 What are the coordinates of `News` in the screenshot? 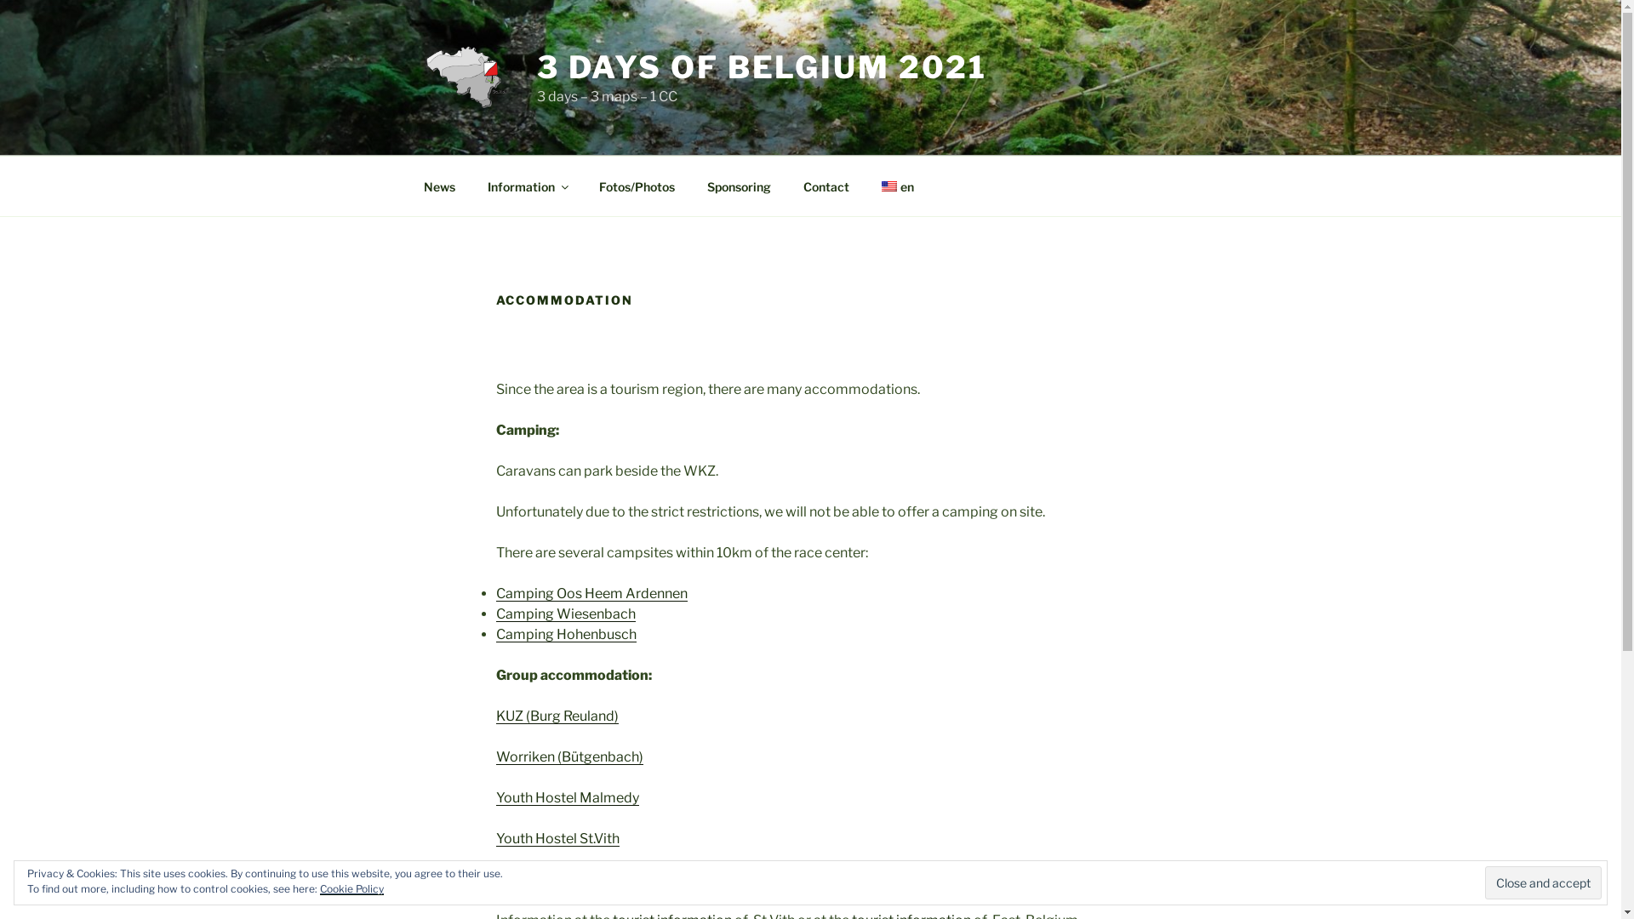 It's located at (439, 186).